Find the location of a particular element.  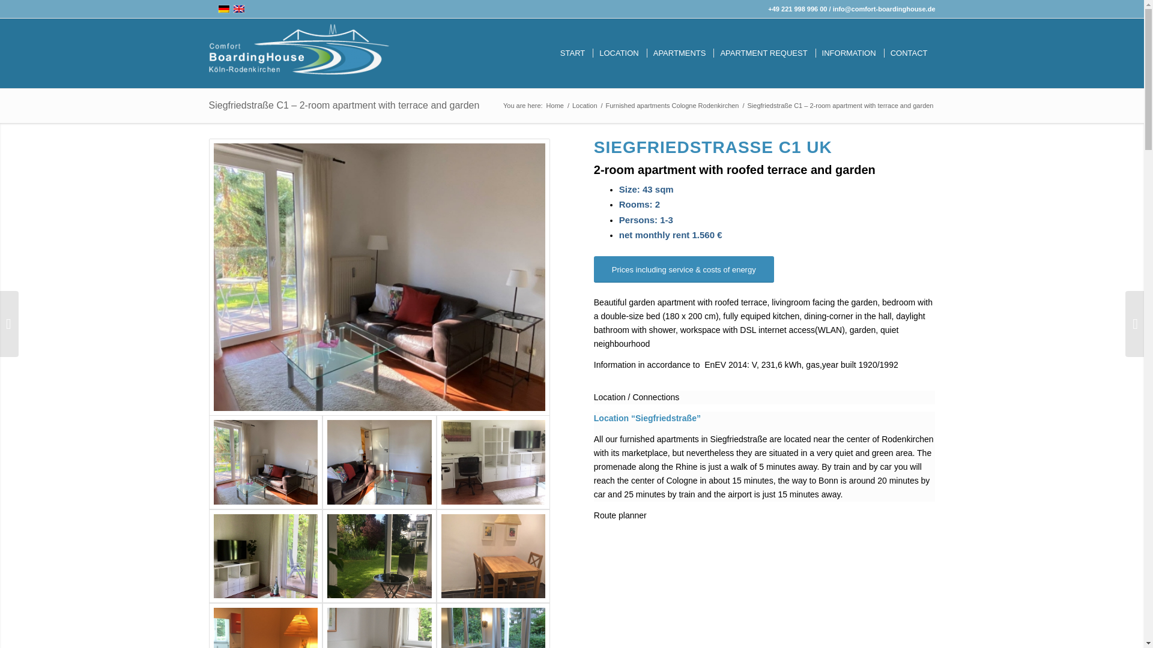

Furnished apartments Cologne Rodenkirchen is located at coordinates (673, 106).